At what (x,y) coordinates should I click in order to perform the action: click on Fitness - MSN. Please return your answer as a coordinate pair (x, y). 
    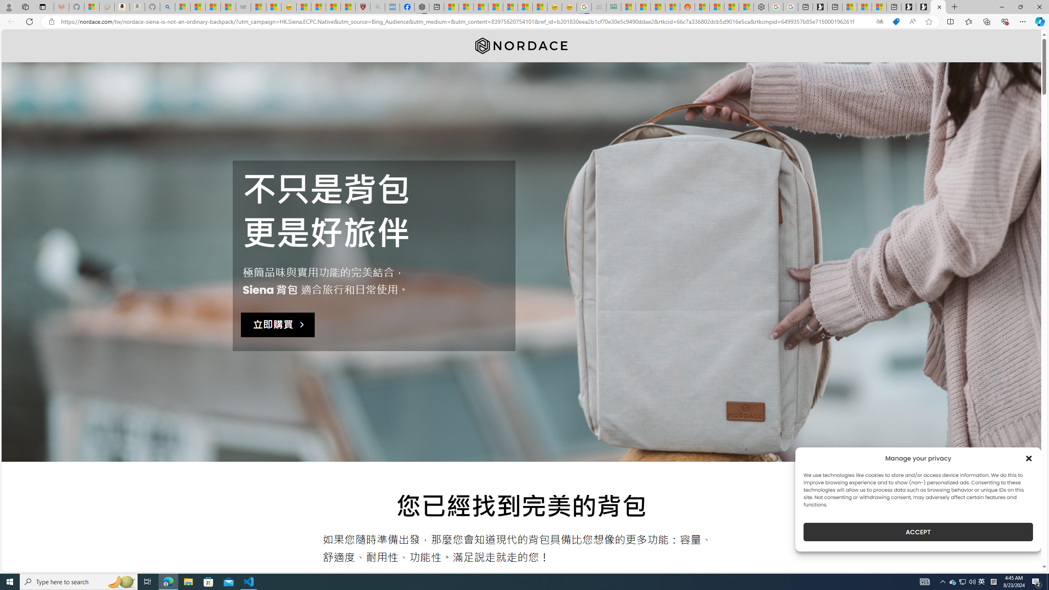
    Looking at the image, I should click on (510, 7).